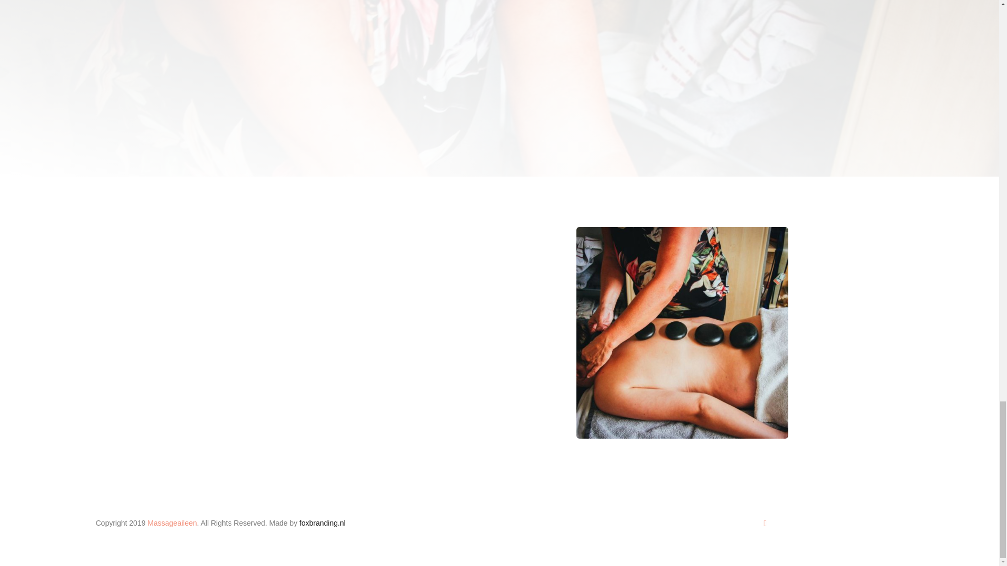 The image size is (1007, 566). Describe the element at coordinates (322, 523) in the screenshot. I see `foxbranding.nl` at that location.